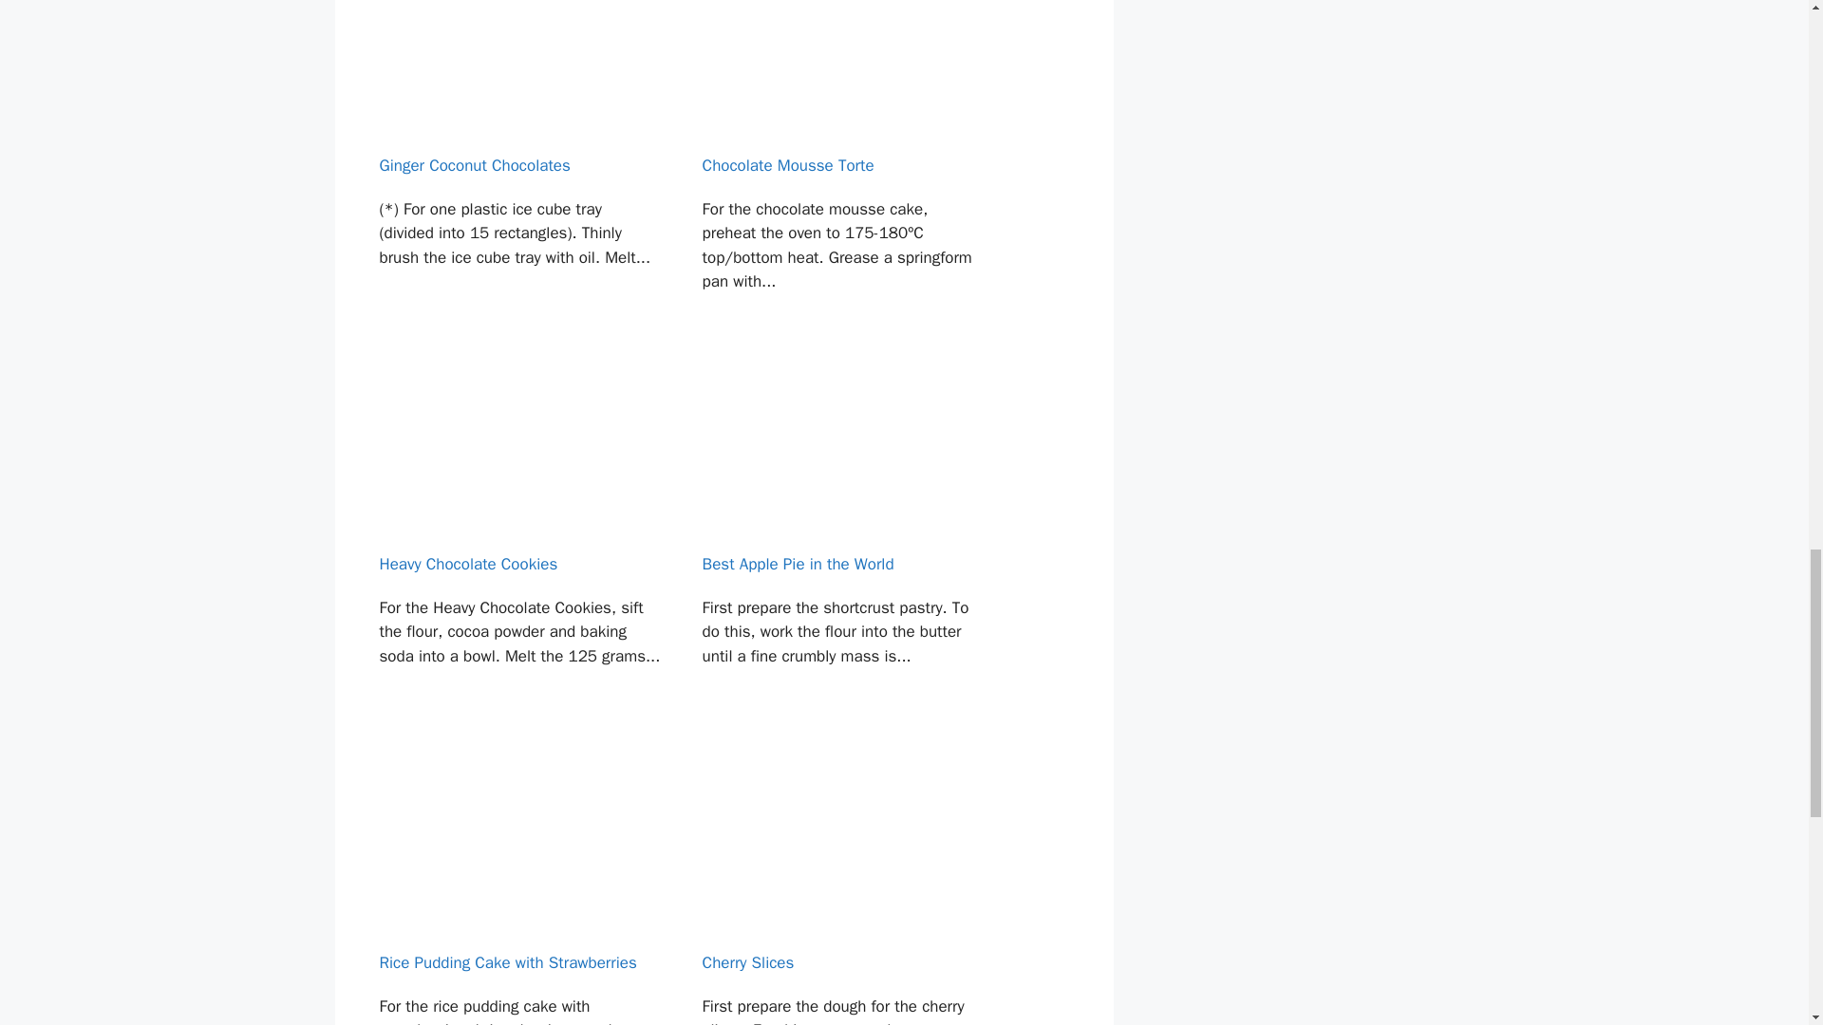  I want to click on Rice Pudding Cake with Strawberries, so click(518, 885).